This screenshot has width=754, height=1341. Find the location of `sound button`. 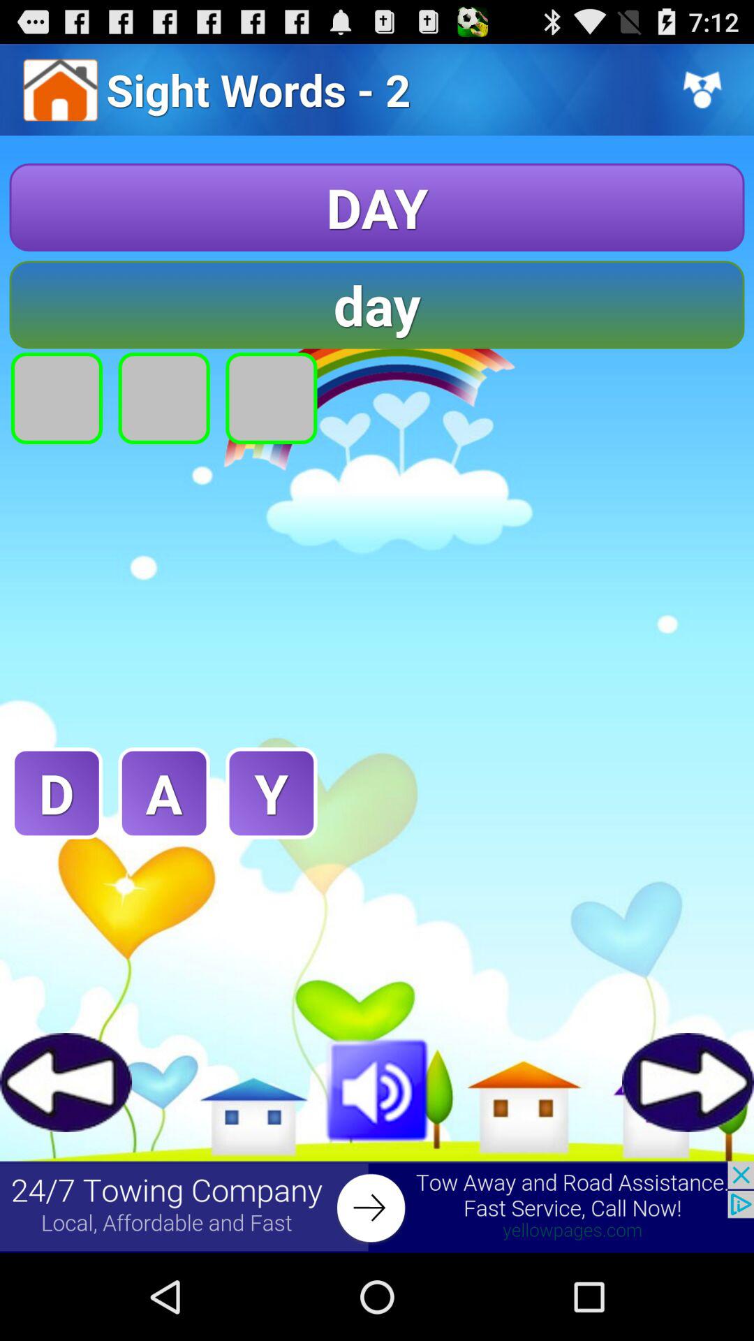

sound button is located at coordinates (377, 1088).